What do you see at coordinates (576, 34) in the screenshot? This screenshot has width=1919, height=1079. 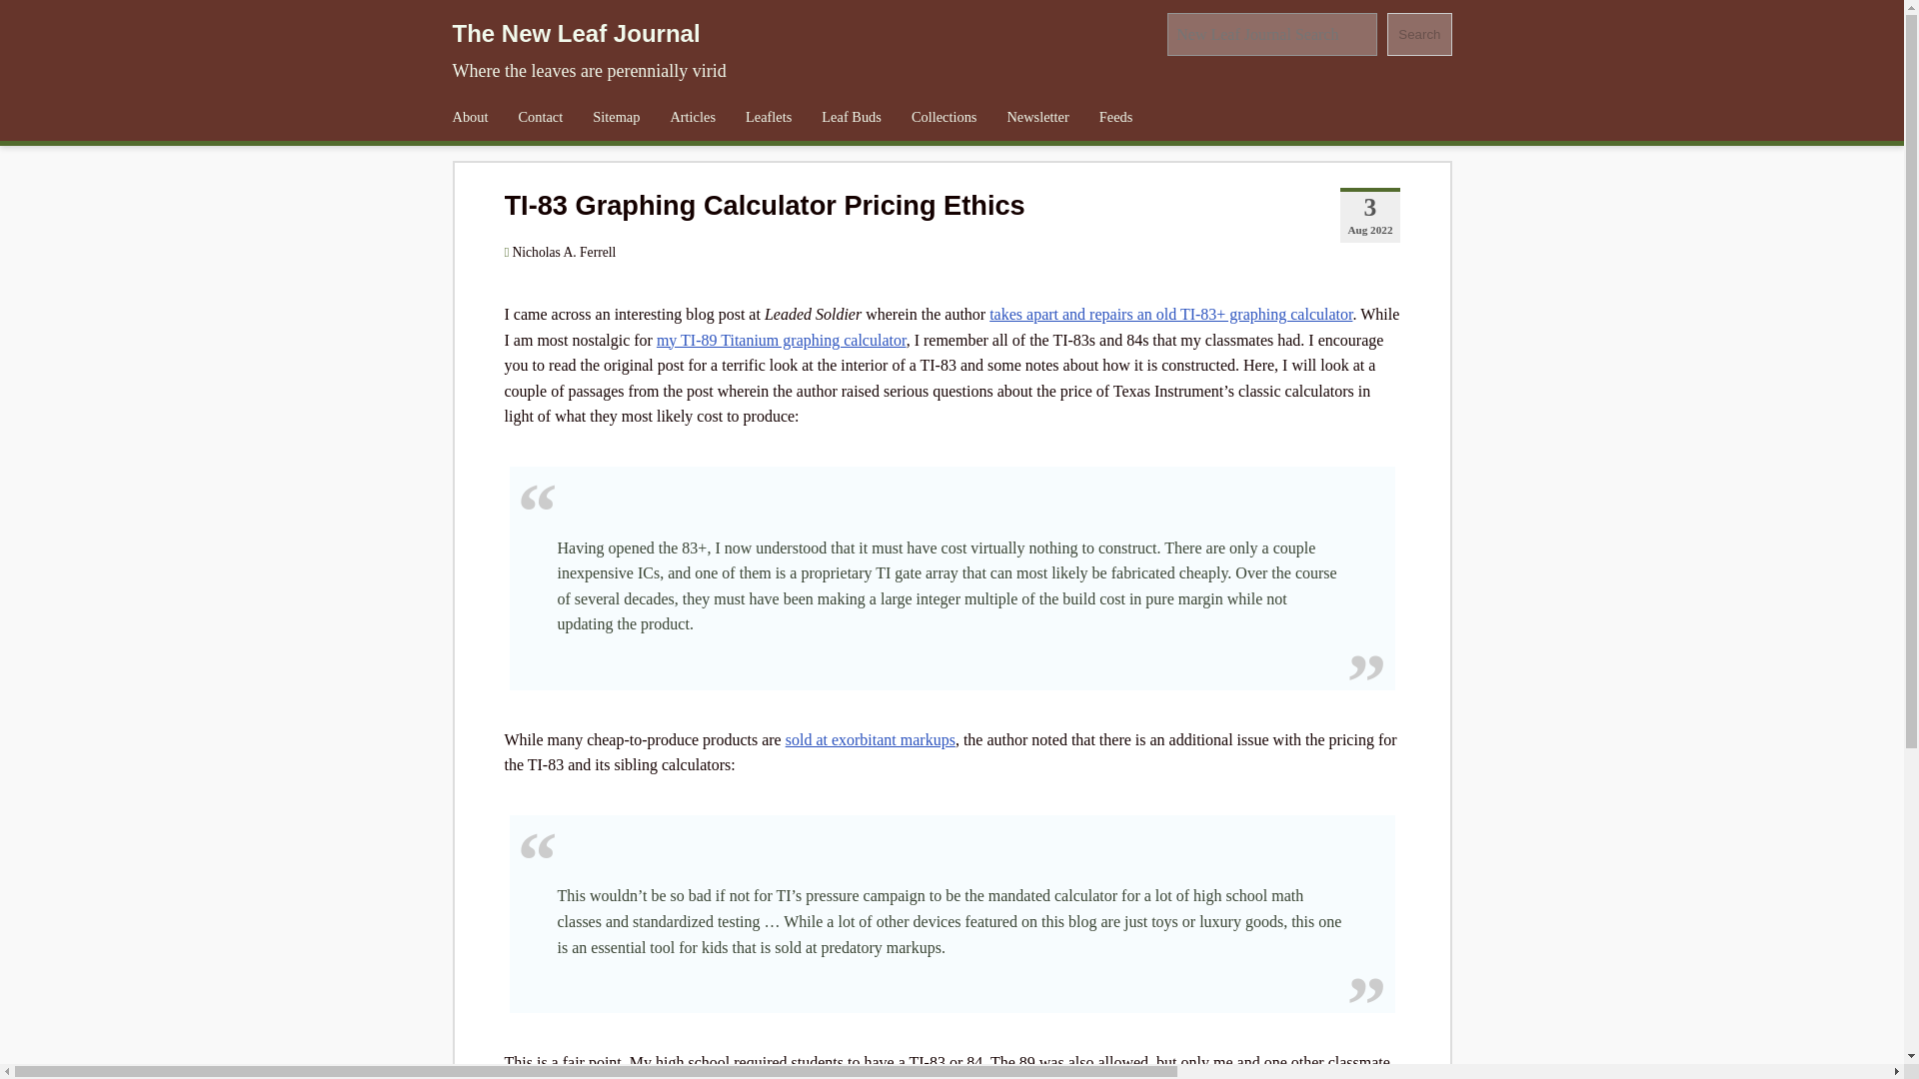 I see `The New Leaf Journal` at bounding box center [576, 34].